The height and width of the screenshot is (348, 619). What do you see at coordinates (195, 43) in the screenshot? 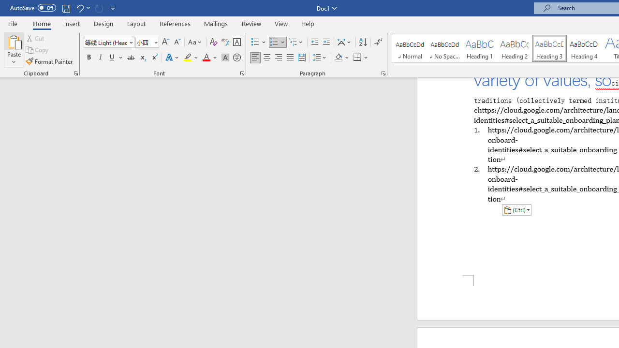
I see `Change Case` at bounding box center [195, 43].